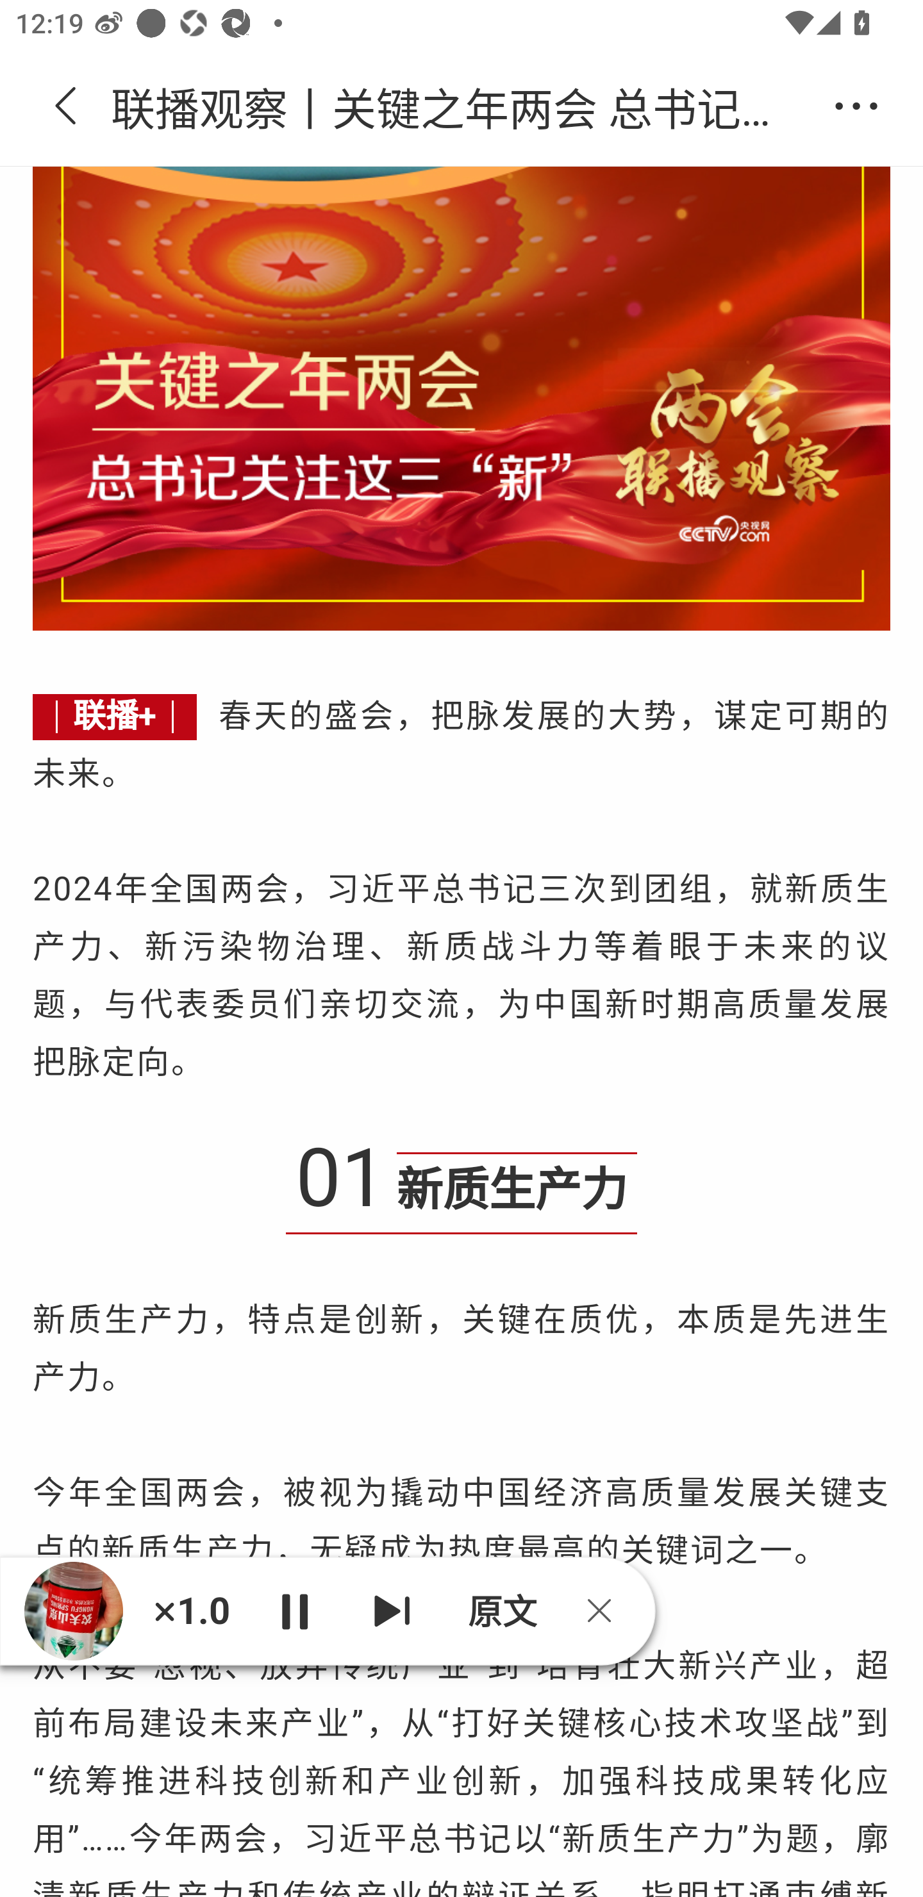 The width and height of the screenshot is (923, 1897). What do you see at coordinates (392, 1610) in the screenshot?
I see ` 下一个` at bounding box center [392, 1610].